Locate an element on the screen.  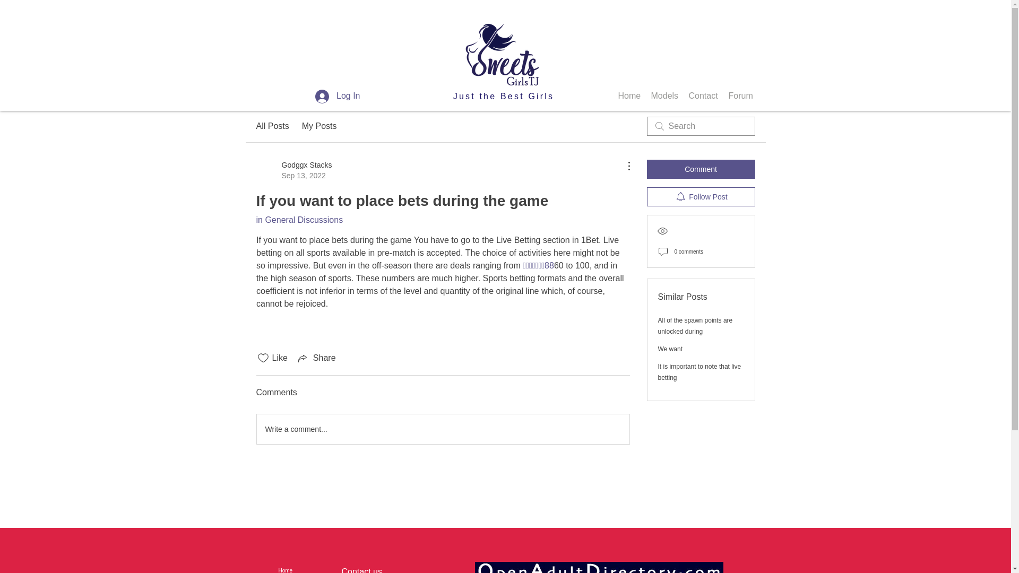
It is important to note that live betting is located at coordinates (700, 372).